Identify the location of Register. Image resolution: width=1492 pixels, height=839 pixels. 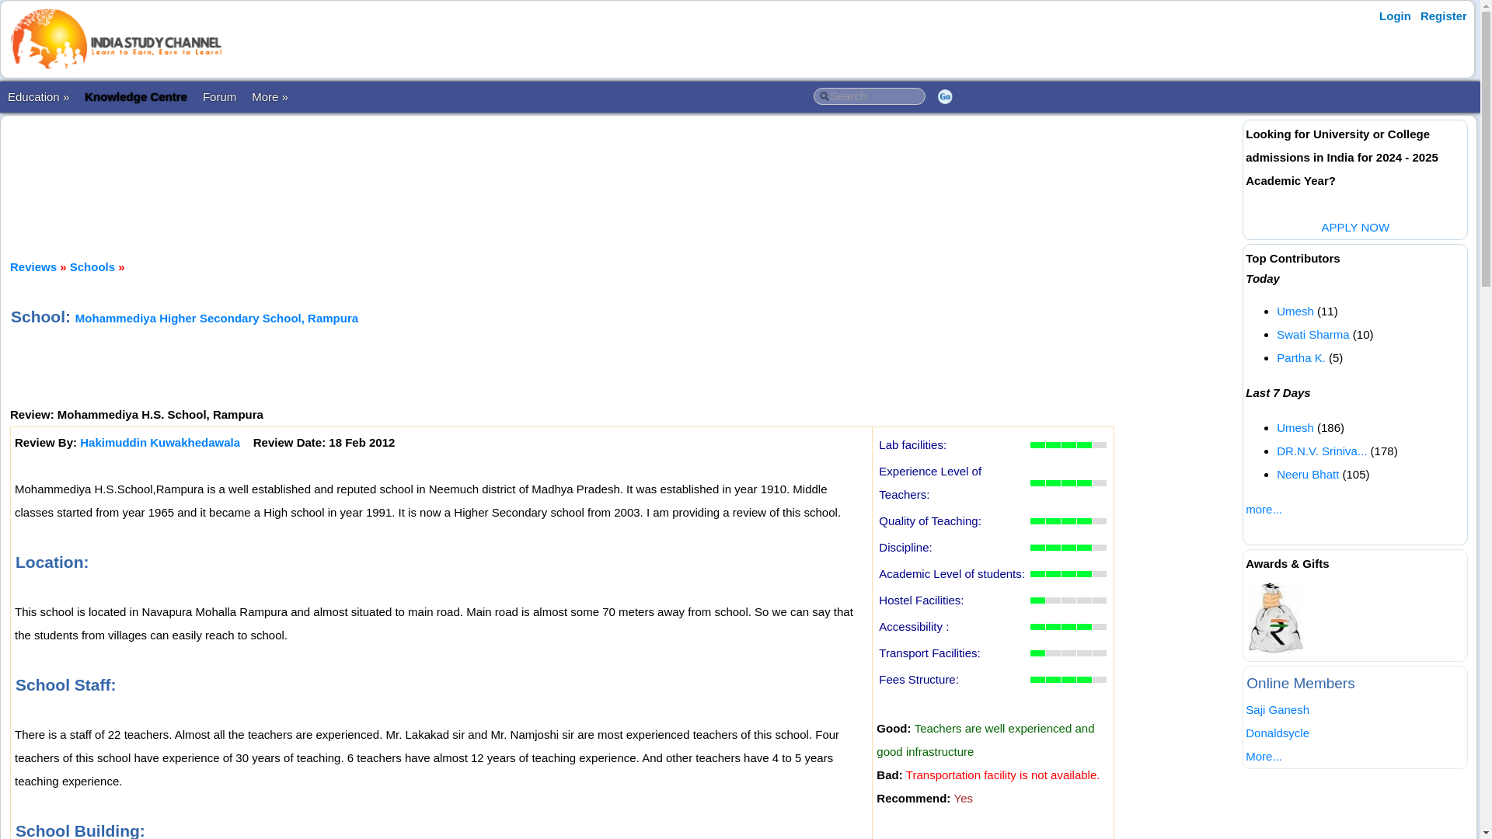
(1444, 16).